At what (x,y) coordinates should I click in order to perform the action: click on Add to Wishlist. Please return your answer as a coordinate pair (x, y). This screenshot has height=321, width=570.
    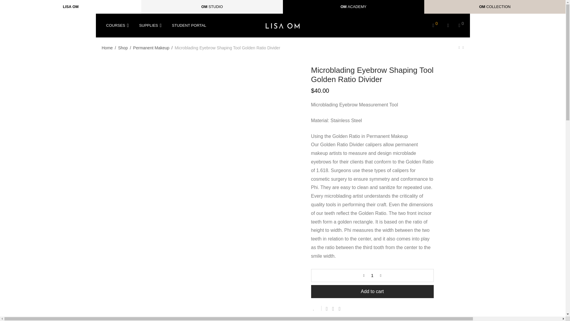
    Looking at the image, I should click on (316, 309).